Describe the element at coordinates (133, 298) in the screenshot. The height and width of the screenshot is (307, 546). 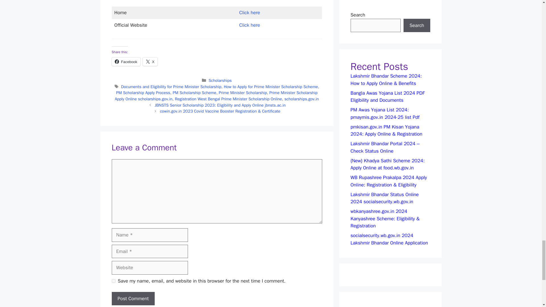
I see `Post Comment` at that location.